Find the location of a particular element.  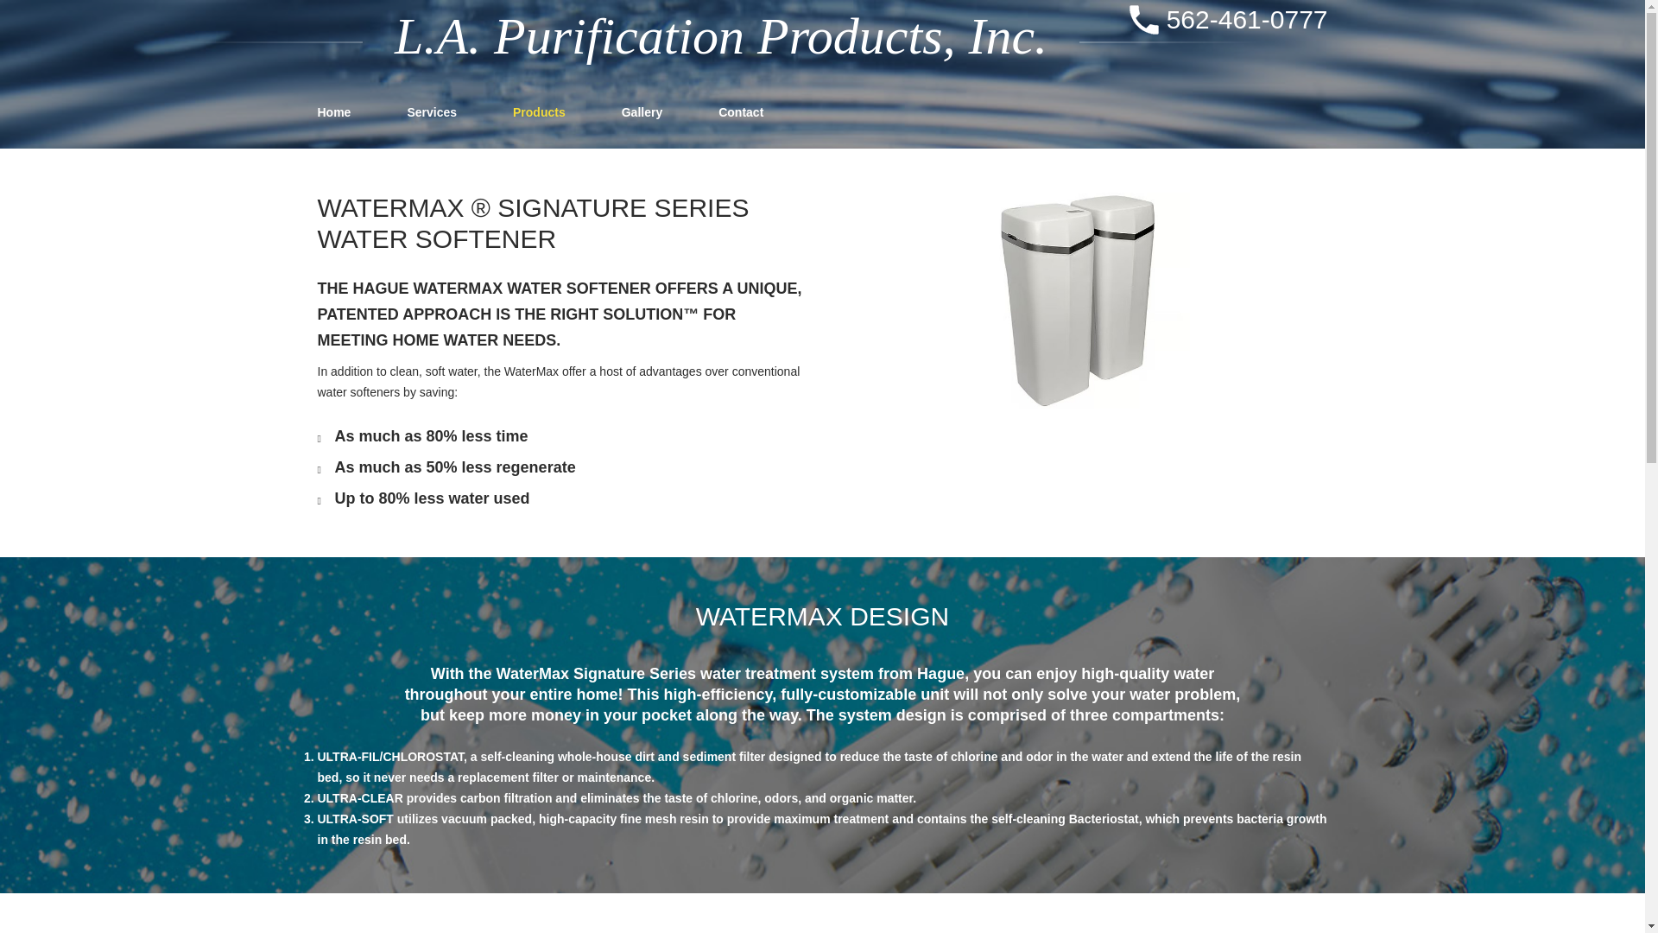

Gallery is located at coordinates (642, 111).